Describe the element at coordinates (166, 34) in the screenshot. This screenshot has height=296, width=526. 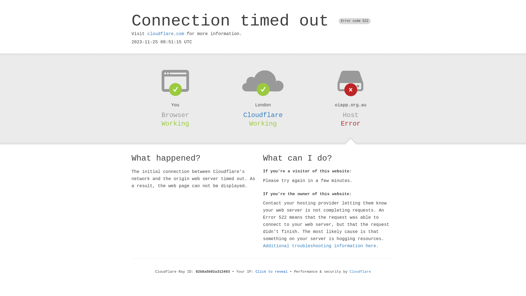
I see `cloudflare.com` at that location.